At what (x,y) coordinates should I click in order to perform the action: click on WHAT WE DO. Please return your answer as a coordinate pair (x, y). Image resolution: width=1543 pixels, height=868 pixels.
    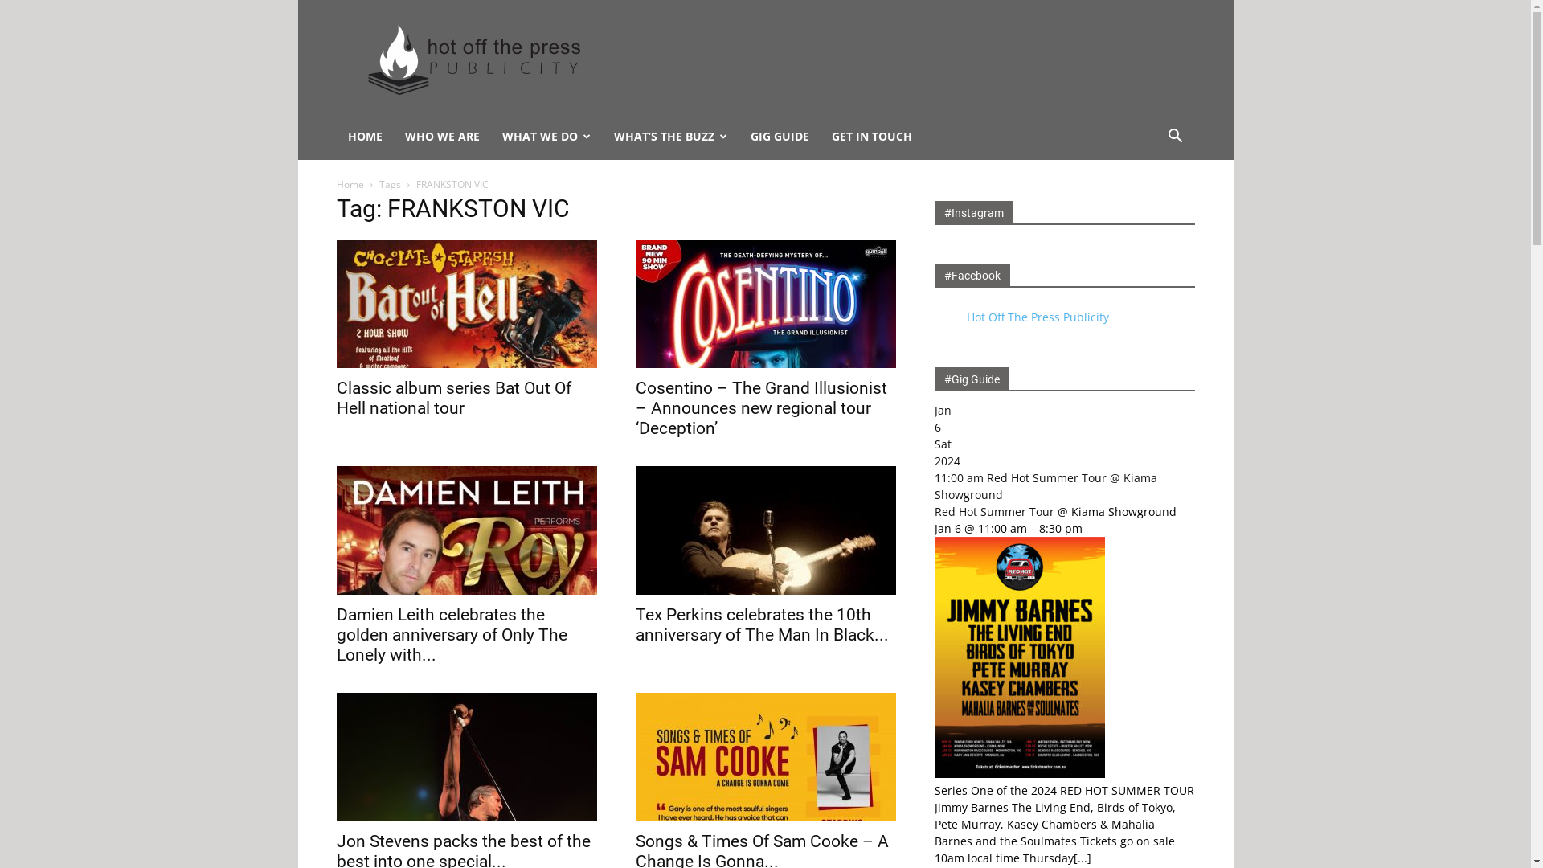
    Looking at the image, I should click on (546, 137).